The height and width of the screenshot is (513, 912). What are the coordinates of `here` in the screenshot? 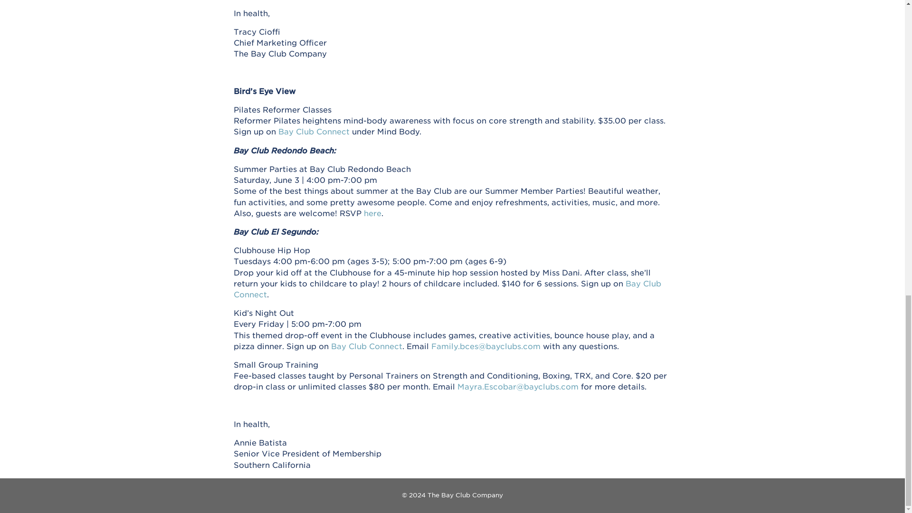 It's located at (372, 213).